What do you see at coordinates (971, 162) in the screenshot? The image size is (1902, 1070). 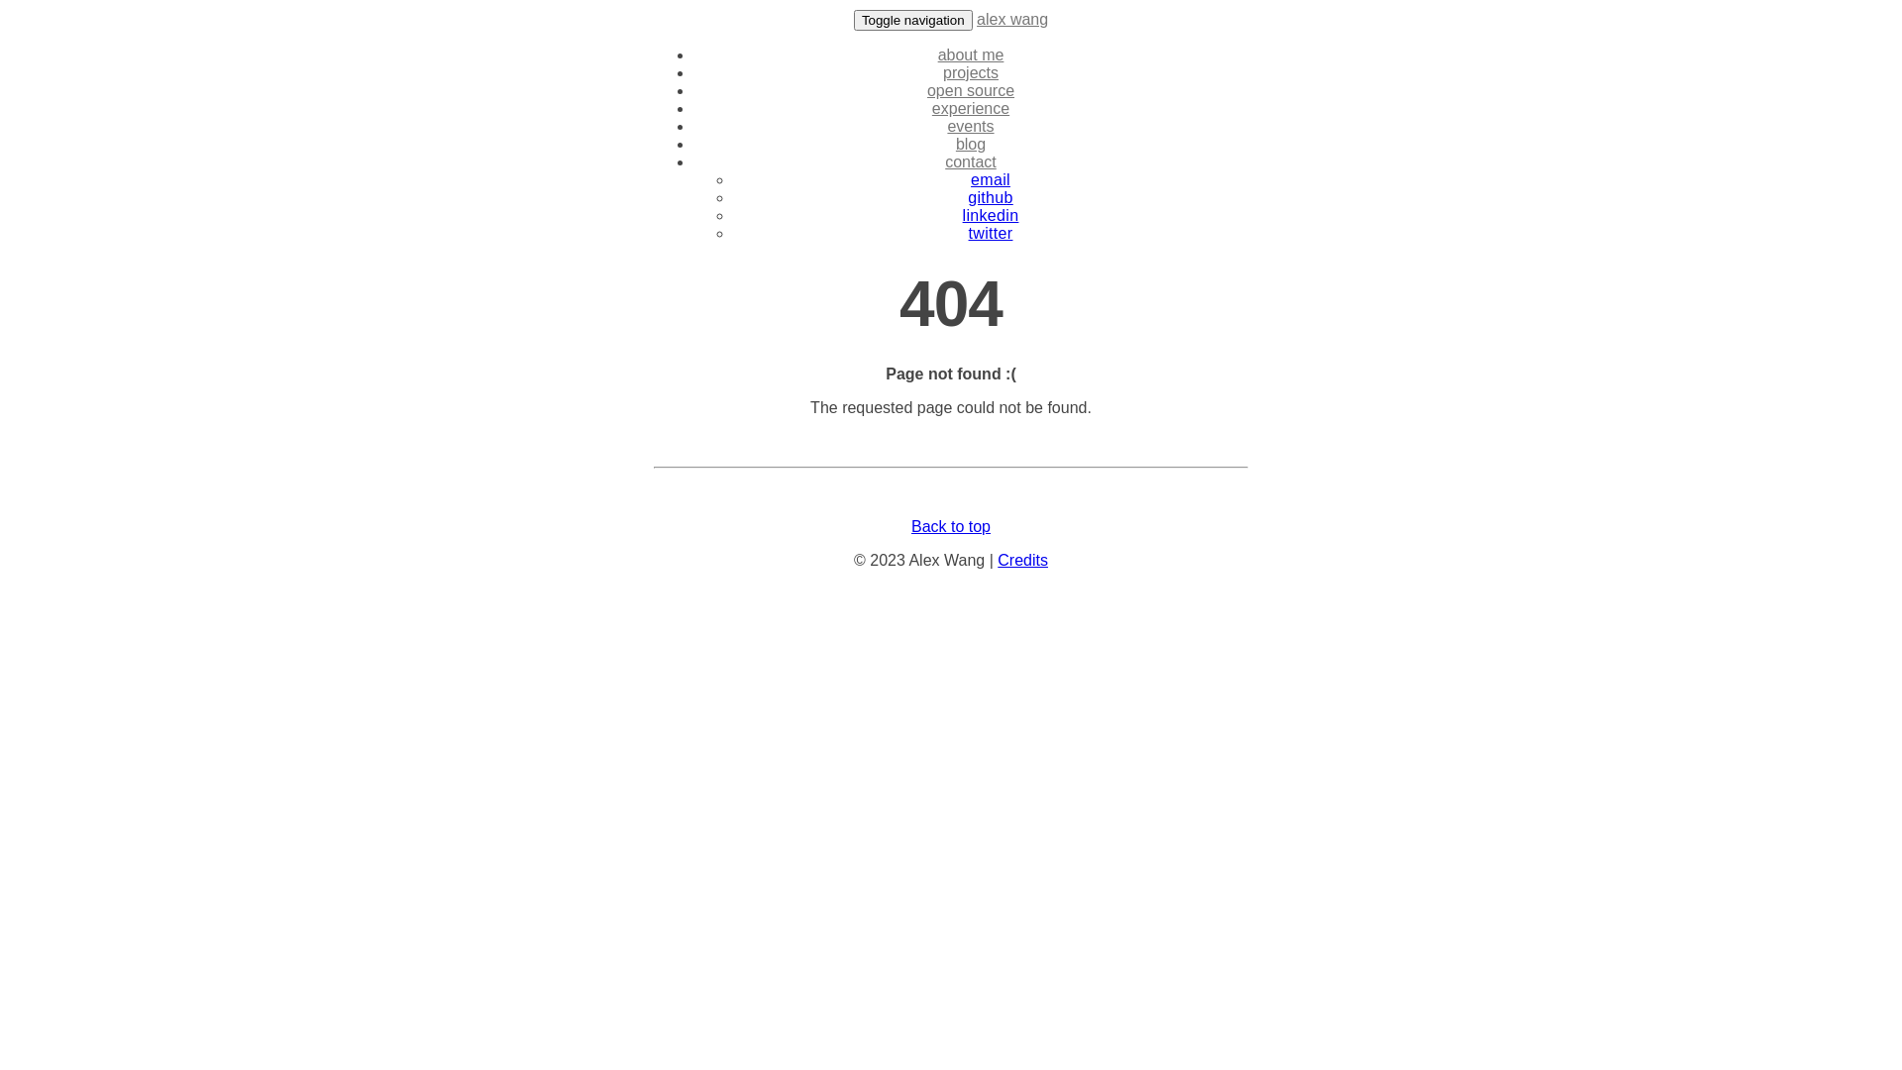 I see `contact` at bounding box center [971, 162].